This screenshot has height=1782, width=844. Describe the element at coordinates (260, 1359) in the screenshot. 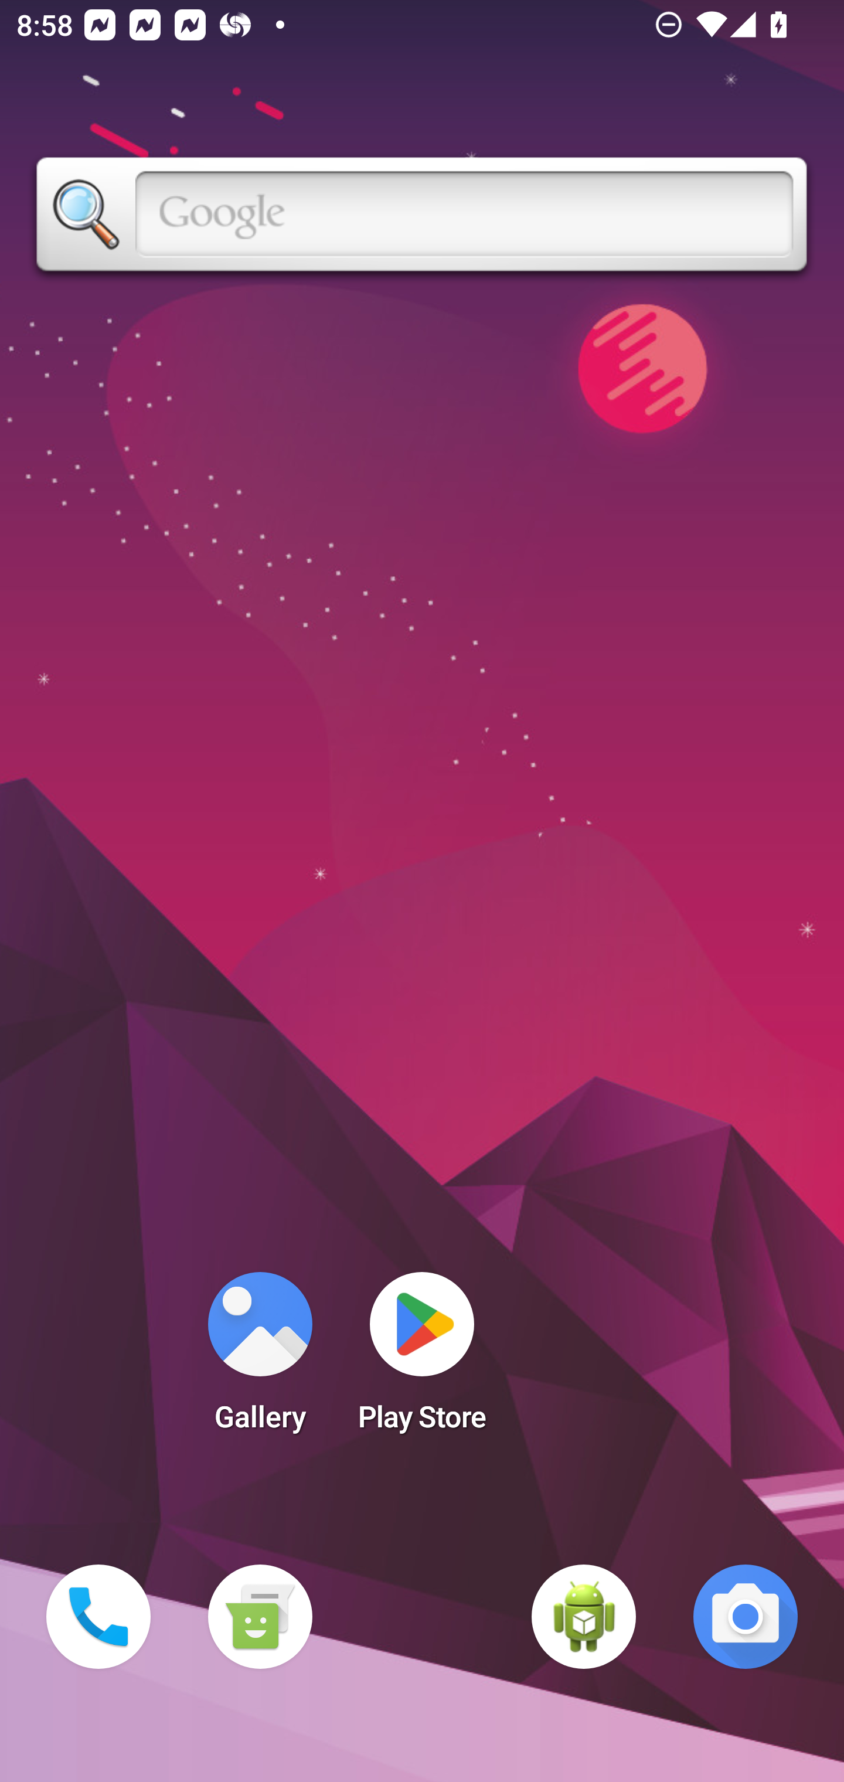

I see `Gallery` at that location.